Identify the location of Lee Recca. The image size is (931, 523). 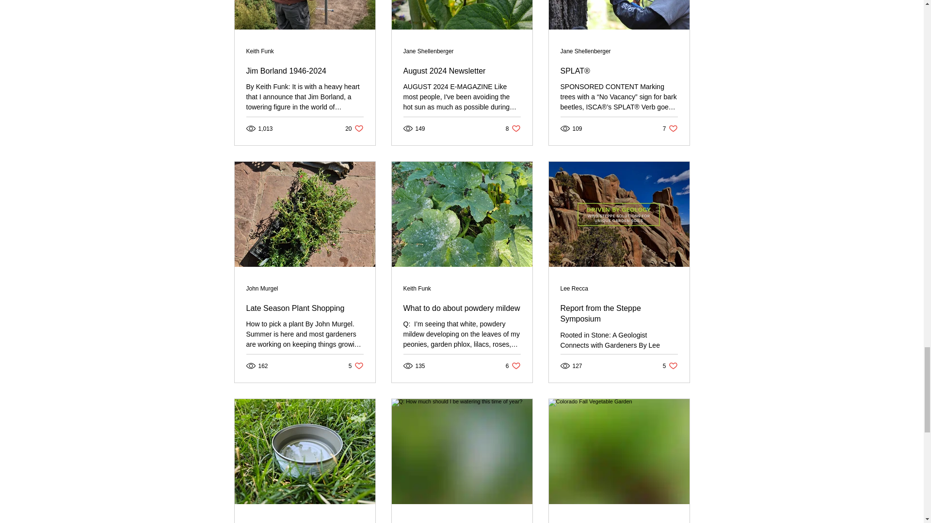
(574, 288).